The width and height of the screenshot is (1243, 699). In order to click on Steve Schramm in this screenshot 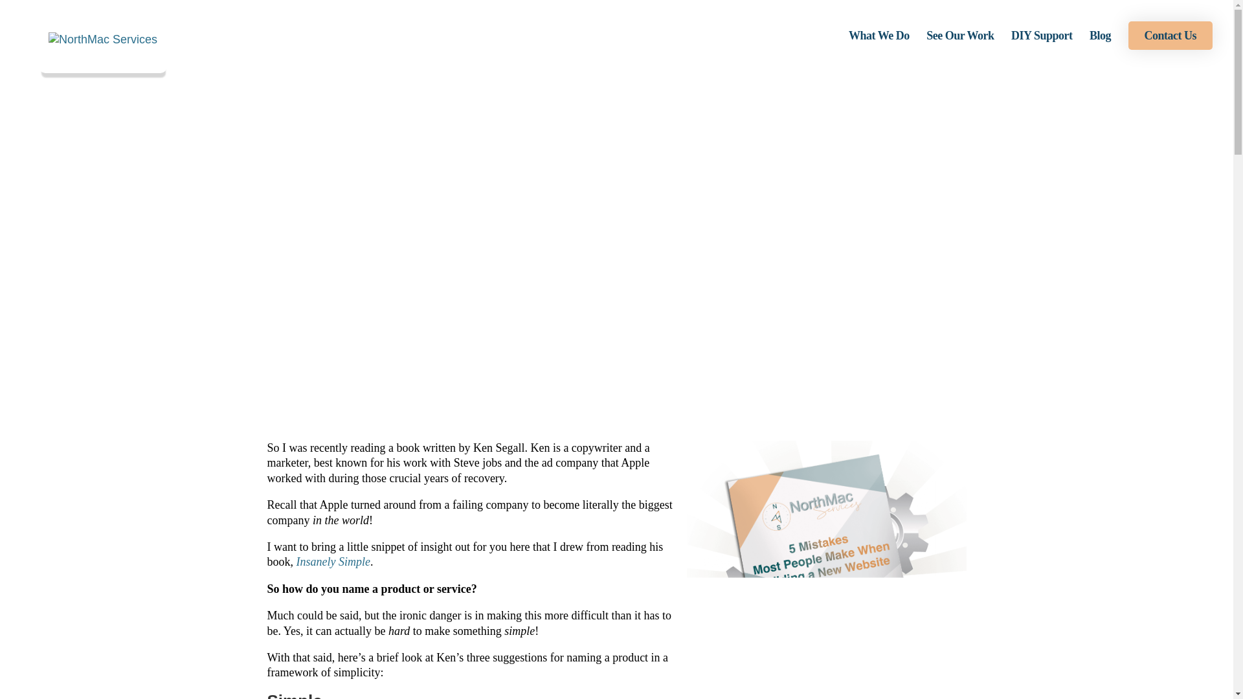, I will do `click(594, 274)`.